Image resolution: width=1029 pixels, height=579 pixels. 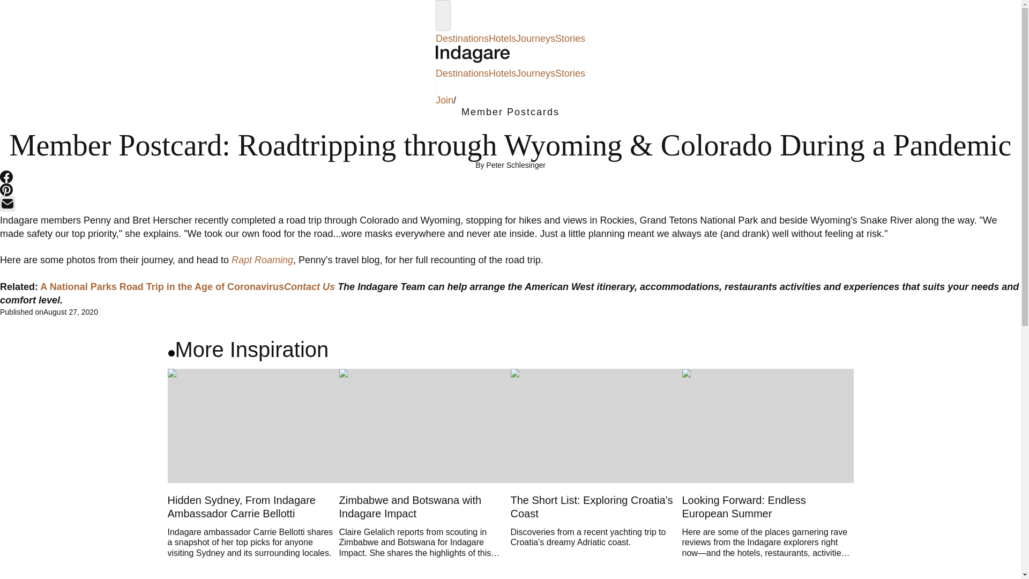 What do you see at coordinates (570, 73) in the screenshot?
I see `Stories` at bounding box center [570, 73].